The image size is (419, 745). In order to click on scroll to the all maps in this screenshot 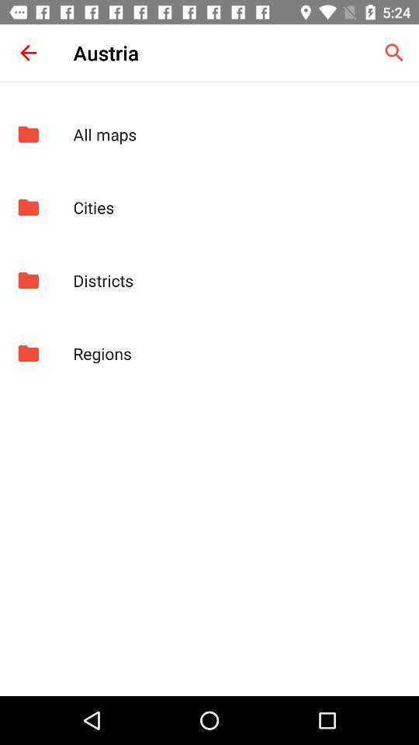, I will do `click(237, 134)`.